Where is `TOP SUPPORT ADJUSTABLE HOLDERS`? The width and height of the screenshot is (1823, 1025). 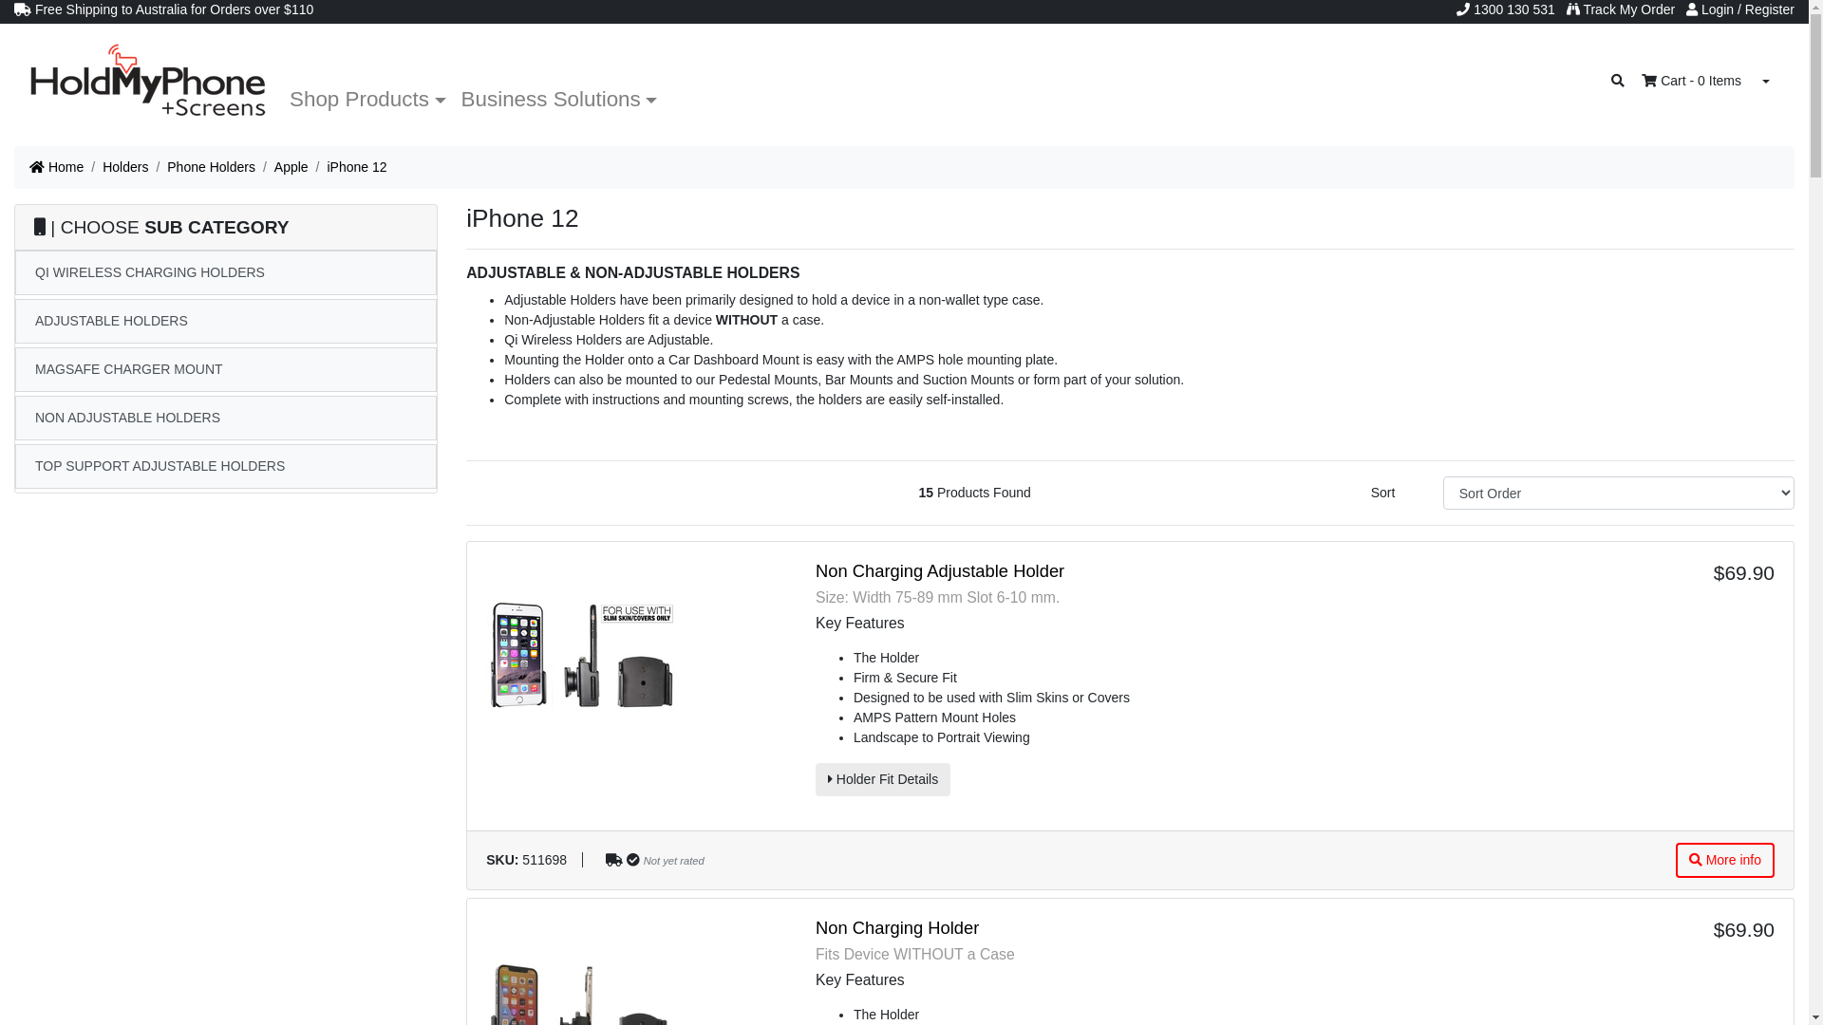 TOP SUPPORT ADJUSTABLE HOLDERS is located at coordinates (226, 467).